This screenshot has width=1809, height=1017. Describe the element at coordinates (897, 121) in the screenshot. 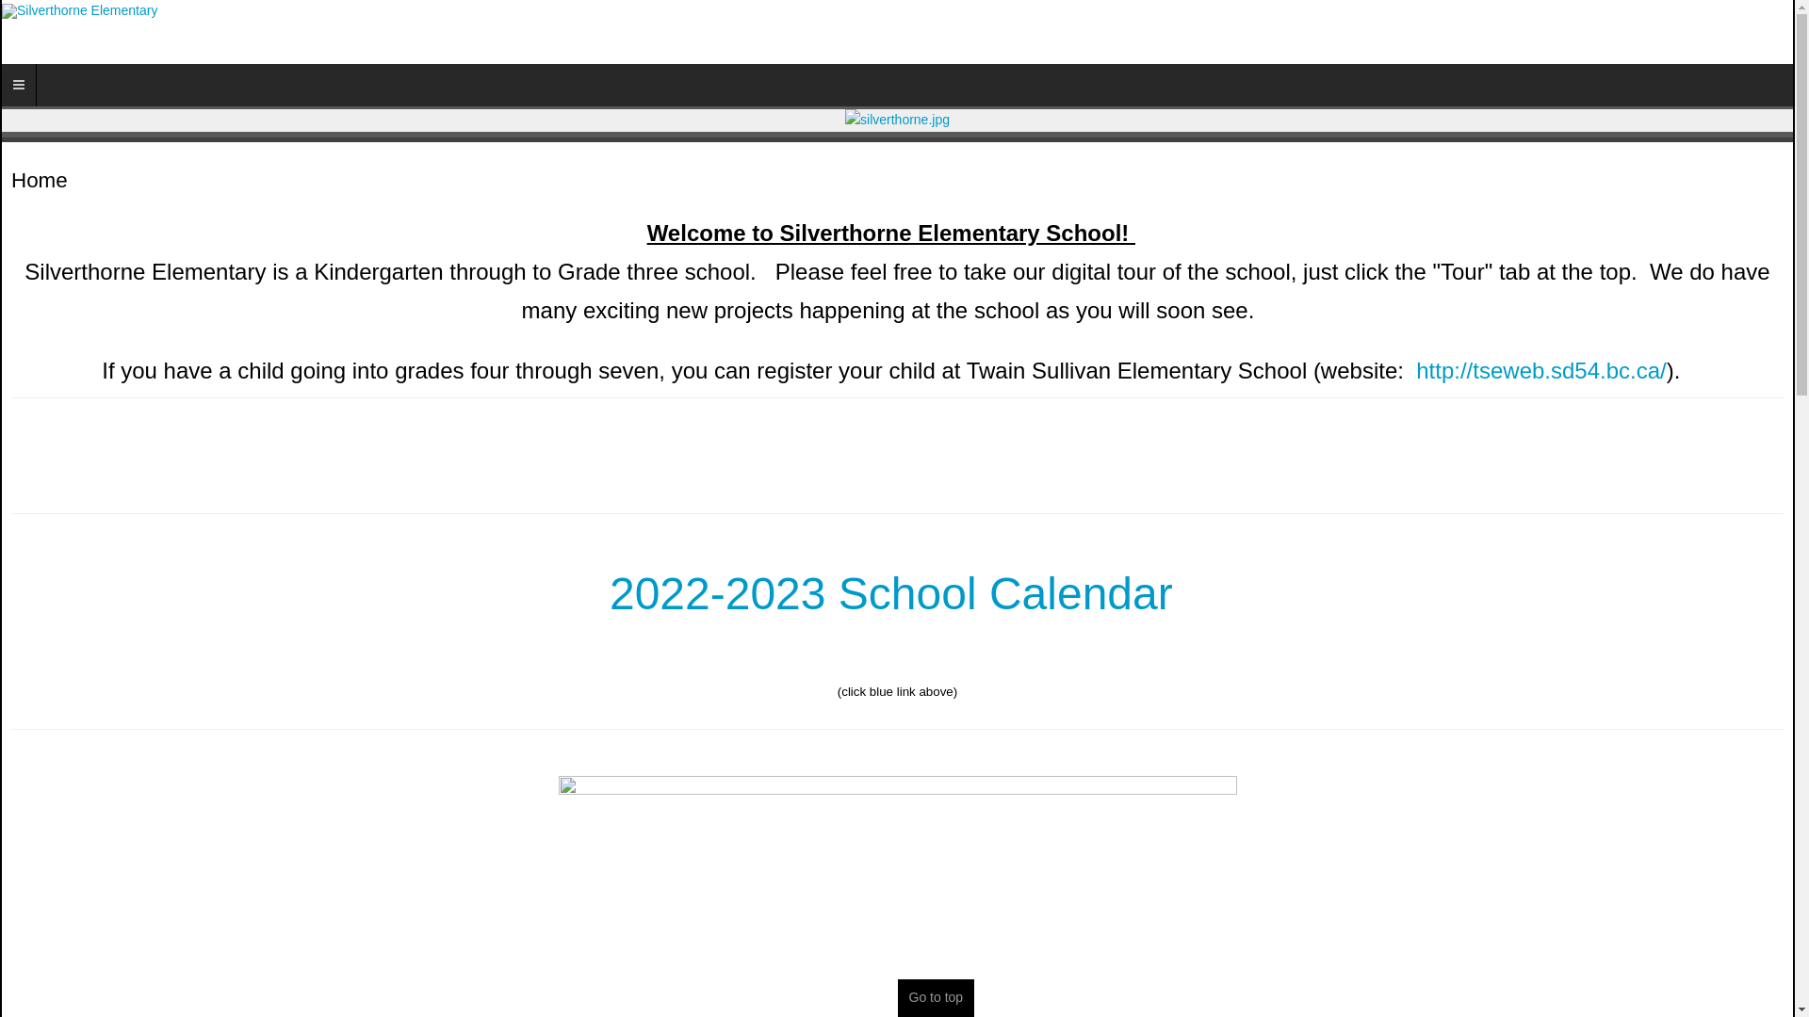

I see `silverthorne.jpg` at that location.